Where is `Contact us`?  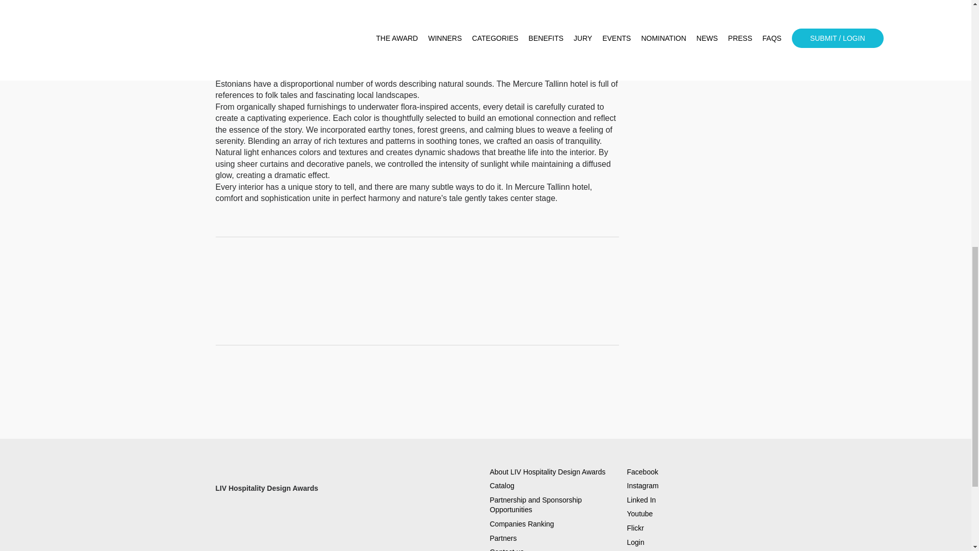
Contact us is located at coordinates (507, 549).